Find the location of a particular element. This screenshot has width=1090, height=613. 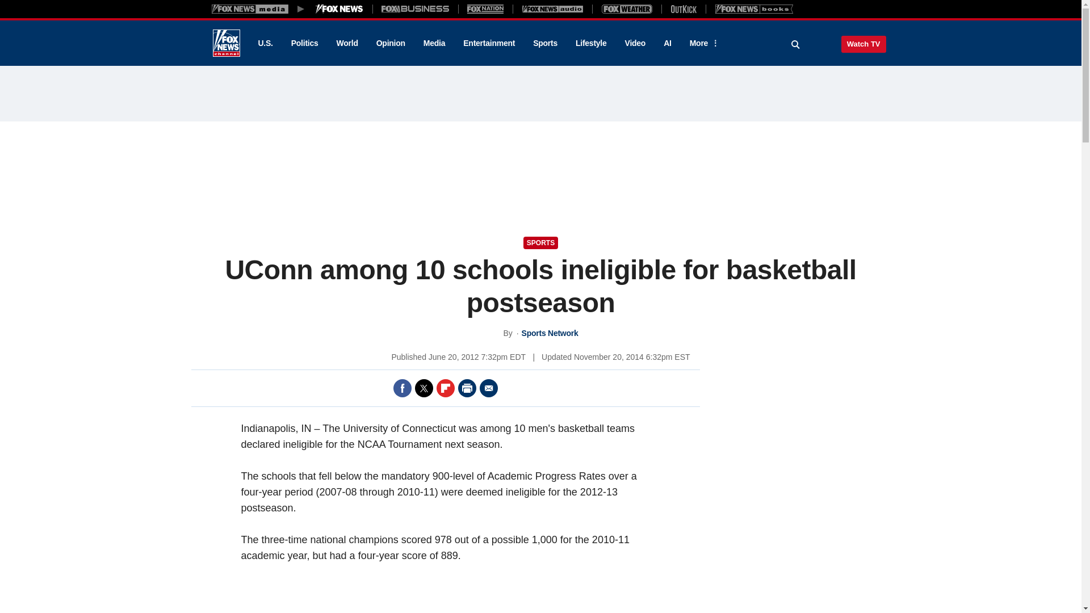

Entertainment is located at coordinates (489, 43).